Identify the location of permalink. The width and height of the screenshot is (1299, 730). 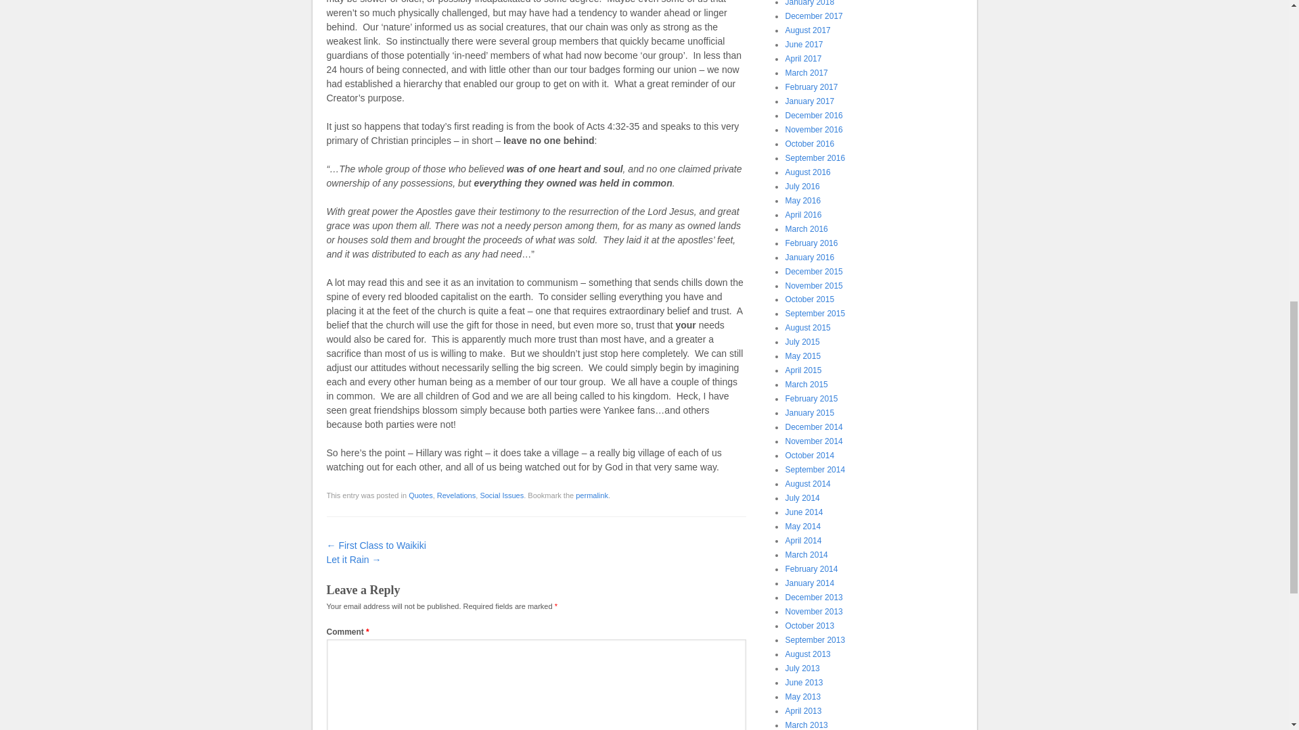
(591, 495).